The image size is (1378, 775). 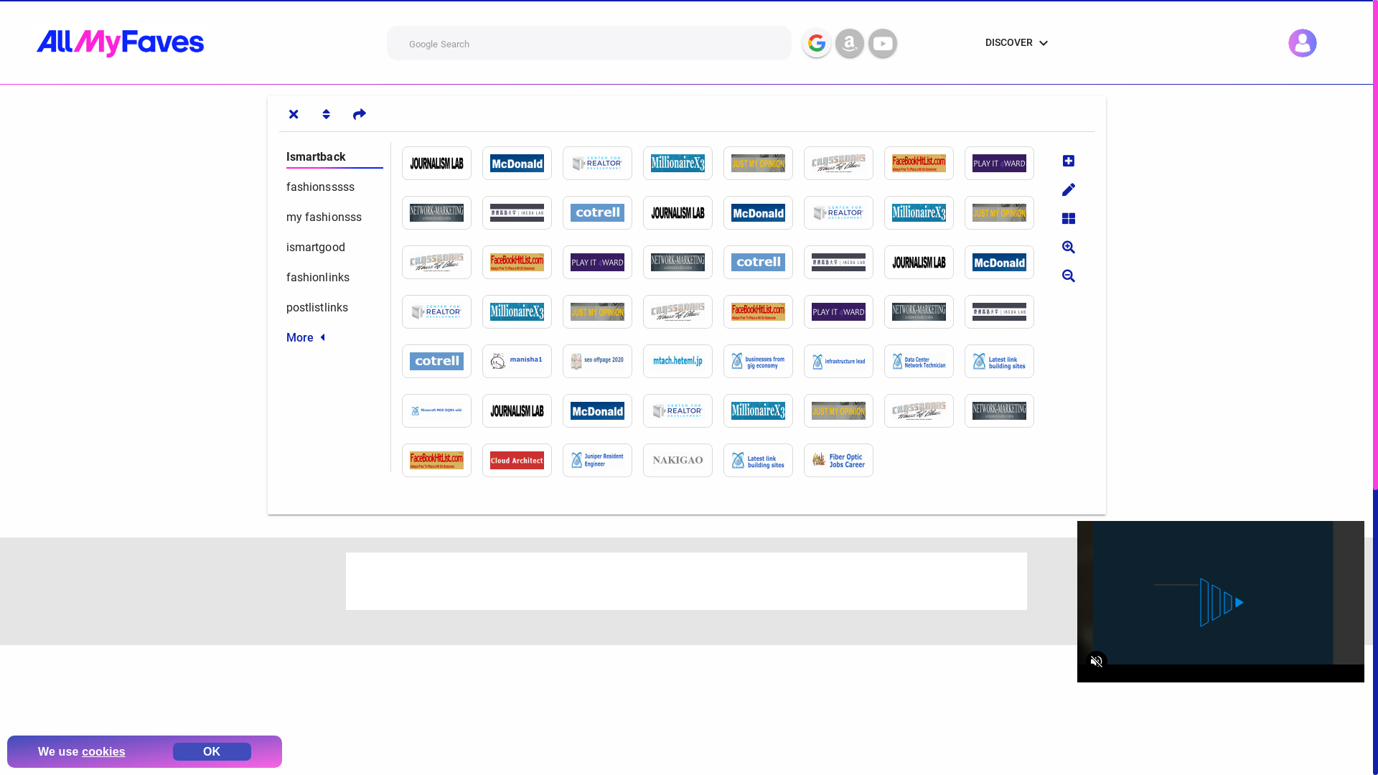 I want to click on Amazon Search, so click(x=850, y=43).